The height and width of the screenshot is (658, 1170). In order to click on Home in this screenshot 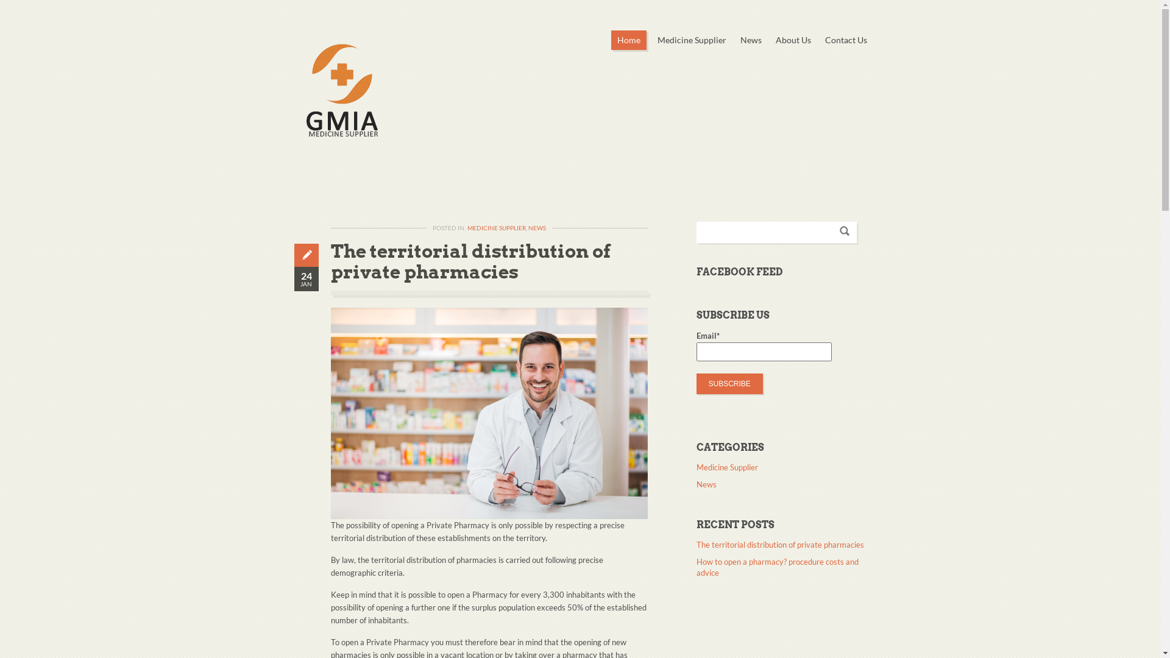, I will do `click(628, 40)`.